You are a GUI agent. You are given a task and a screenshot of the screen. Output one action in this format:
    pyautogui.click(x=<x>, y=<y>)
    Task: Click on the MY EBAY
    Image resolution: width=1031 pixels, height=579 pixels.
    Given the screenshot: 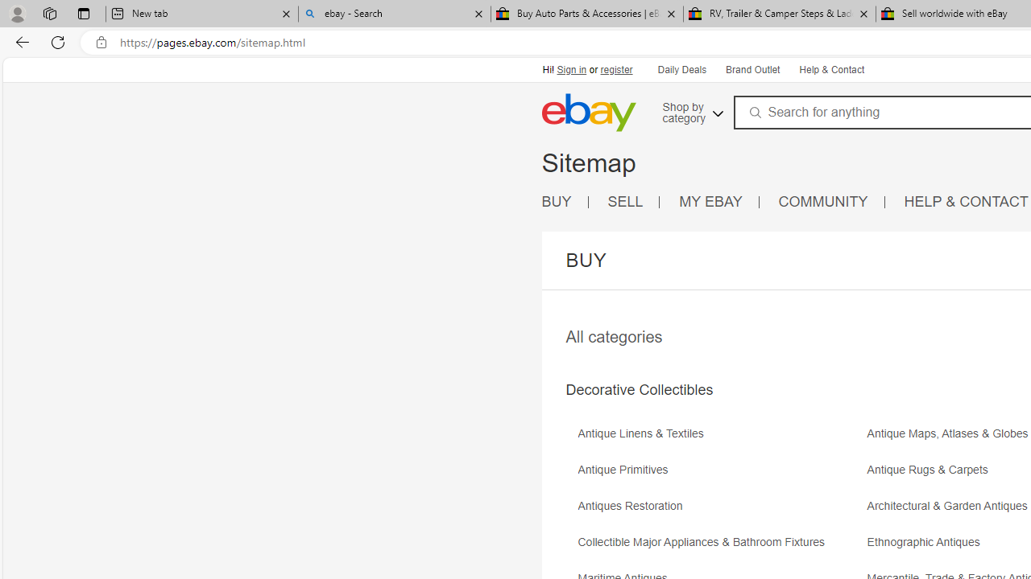 What is the action you would take?
    pyautogui.click(x=710, y=201)
    